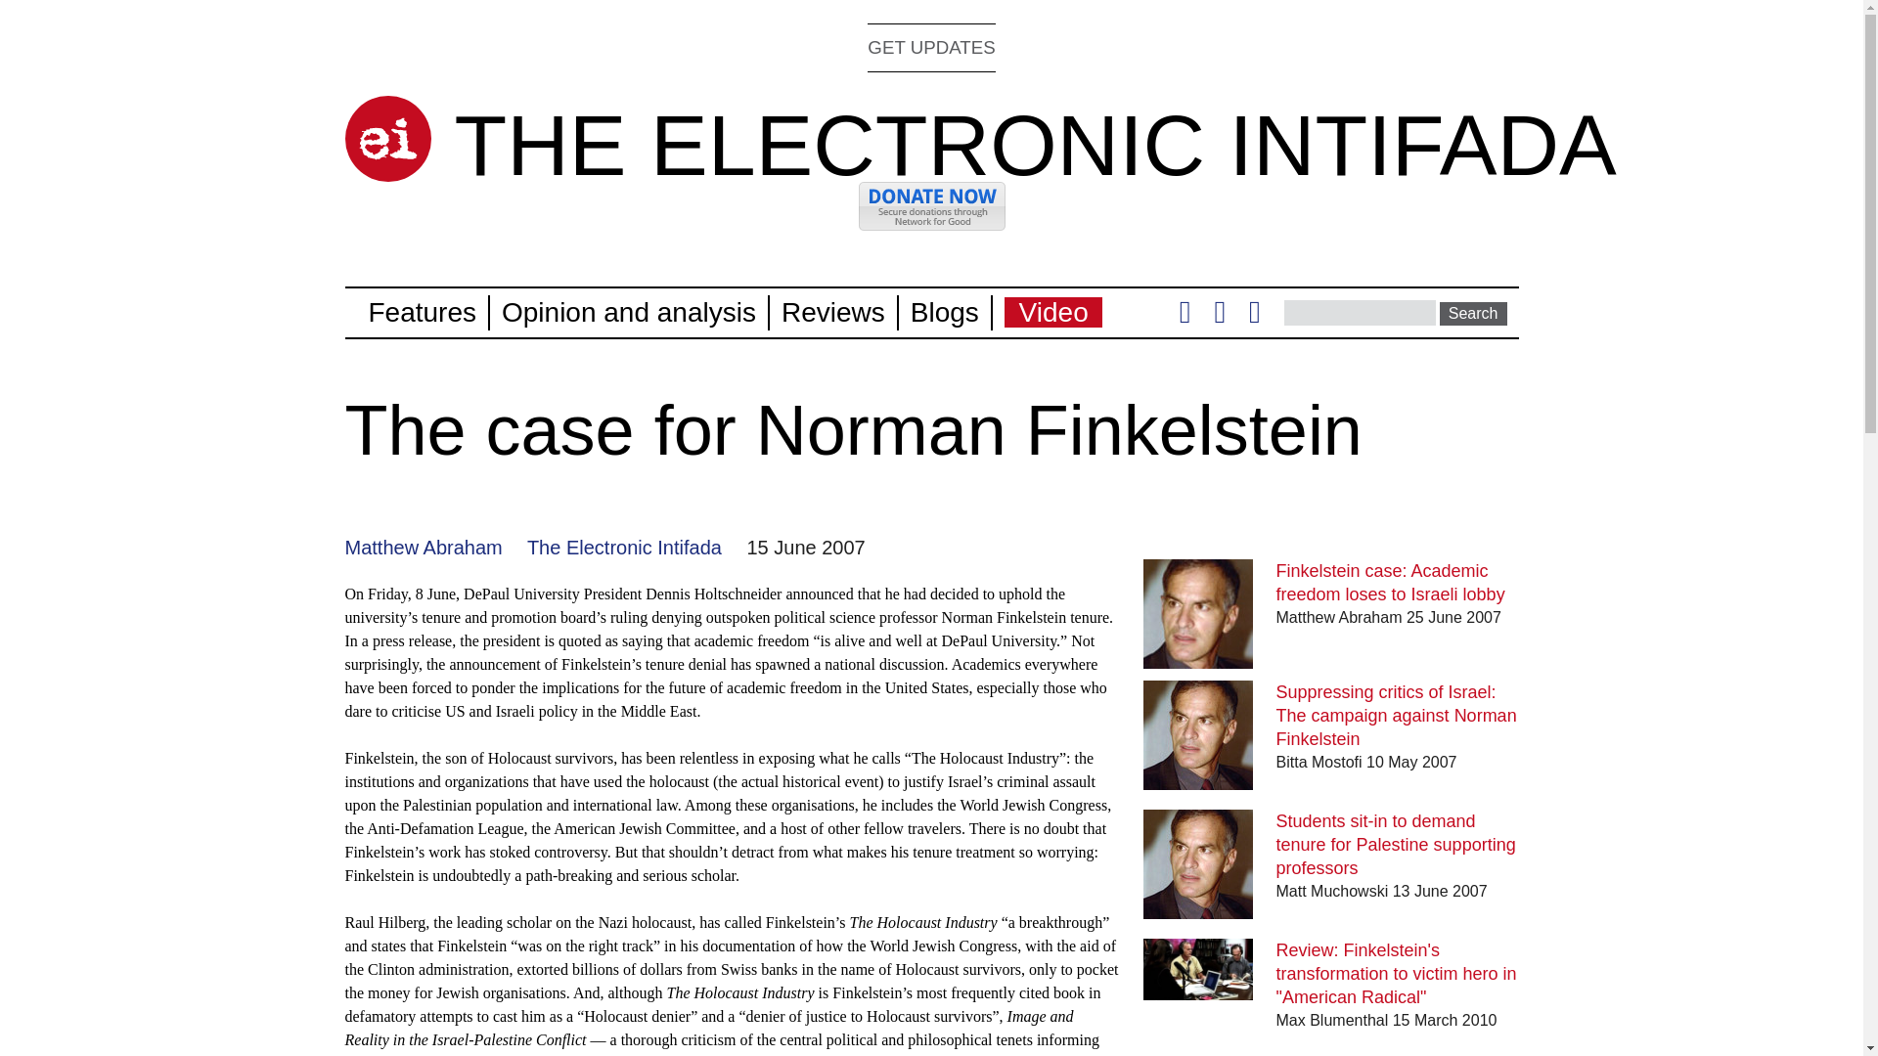 Image resolution: width=1878 pixels, height=1056 pixels. Describe the element at coordinates (1035, 145) in the screenshot. I see `Home` at that location.